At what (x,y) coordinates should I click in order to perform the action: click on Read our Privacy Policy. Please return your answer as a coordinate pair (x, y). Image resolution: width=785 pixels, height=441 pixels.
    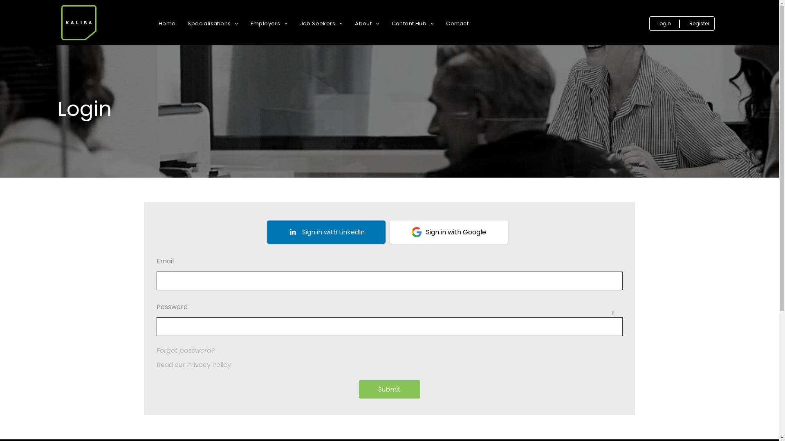
    Looking at the image, I should click on (389, 365).